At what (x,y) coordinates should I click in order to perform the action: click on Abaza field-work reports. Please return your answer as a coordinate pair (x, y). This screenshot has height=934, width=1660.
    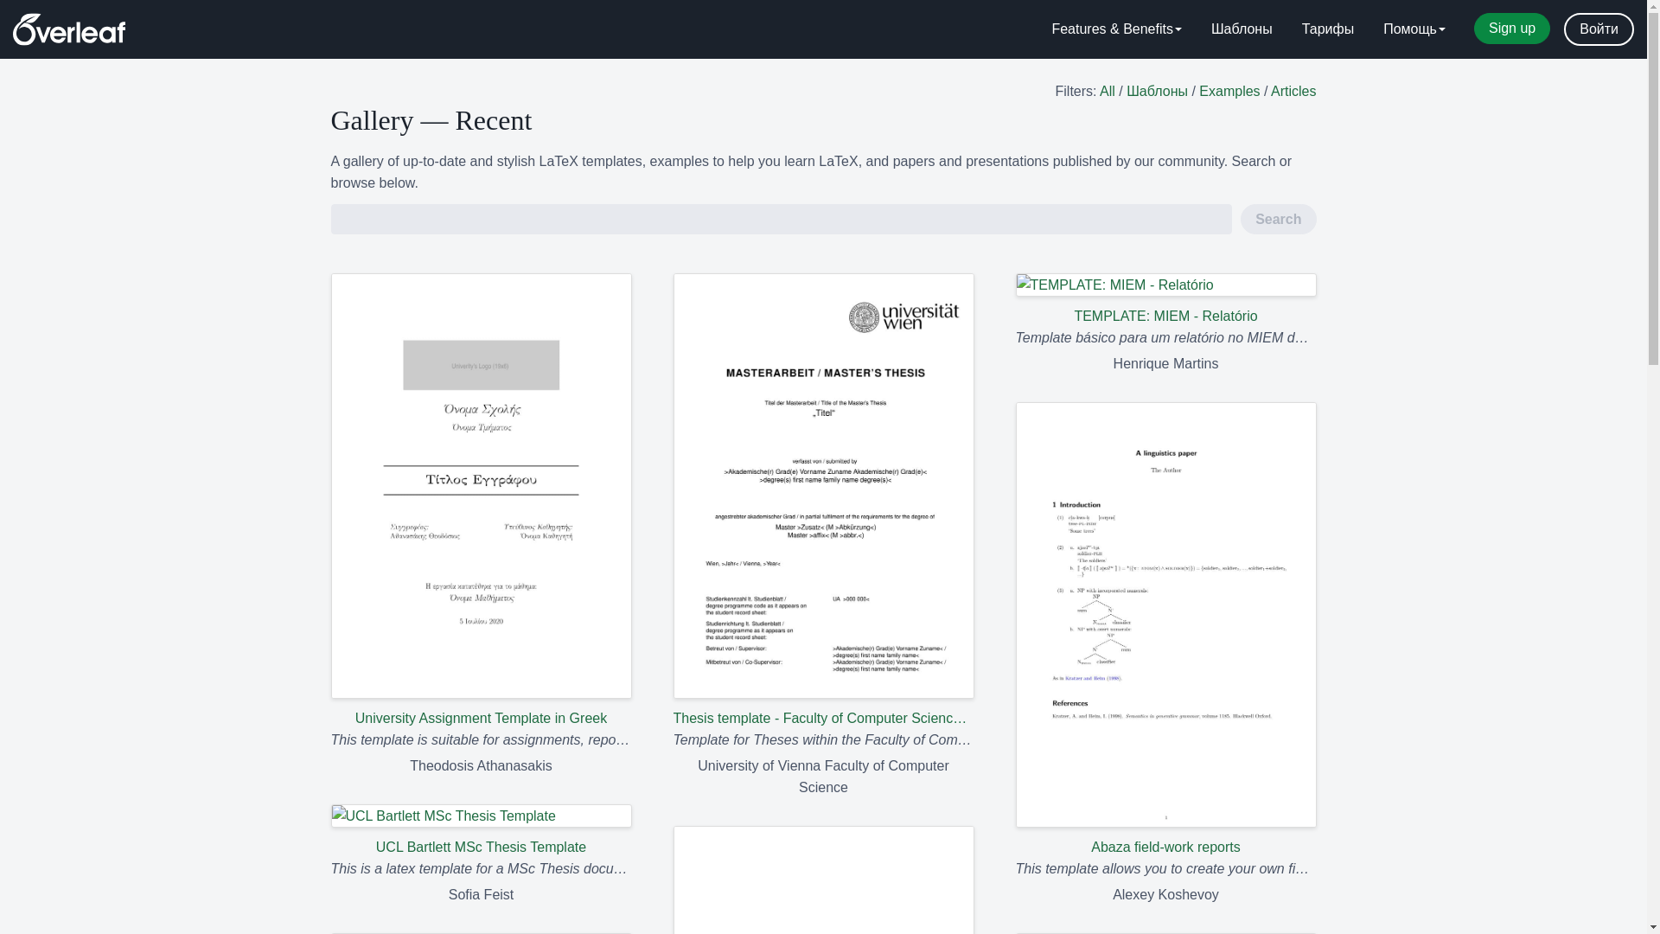
    Looking at the image, I should click on (1165, 630).